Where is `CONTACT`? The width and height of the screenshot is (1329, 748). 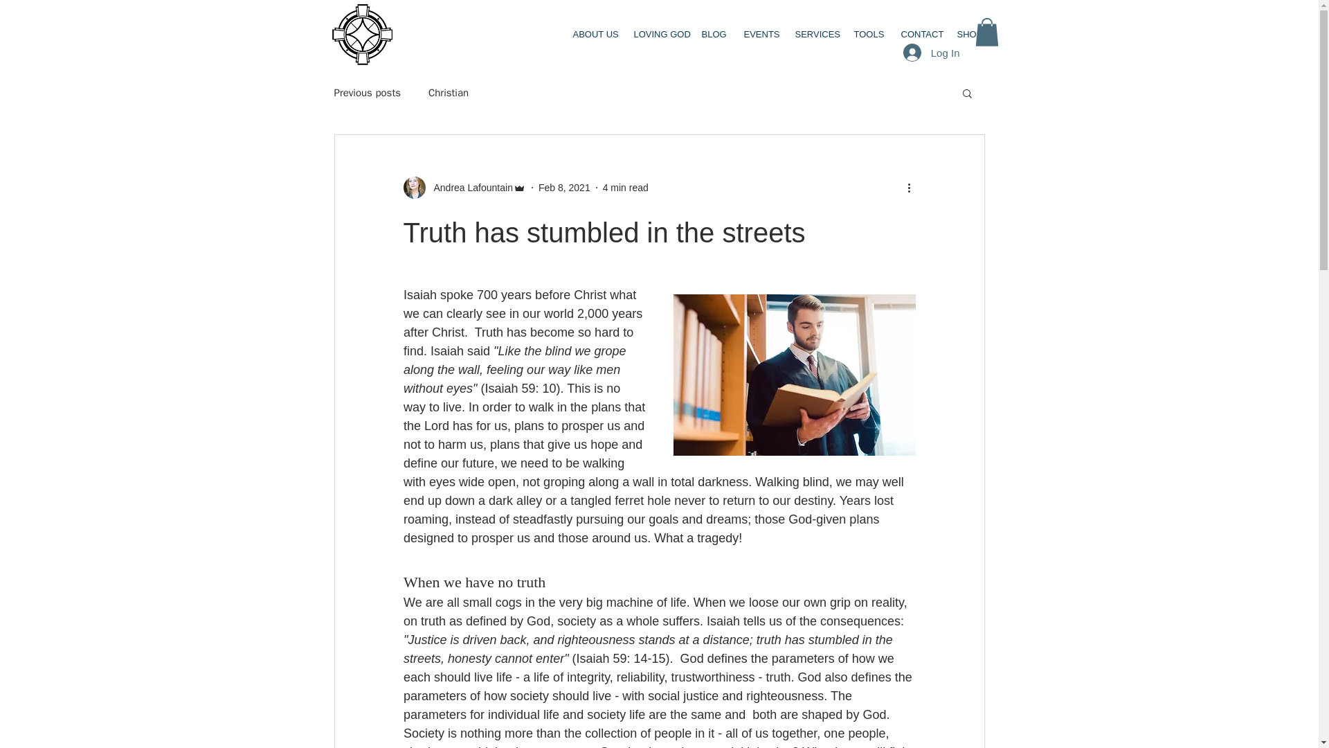
CONTACT is located at coordinates (918, 35).